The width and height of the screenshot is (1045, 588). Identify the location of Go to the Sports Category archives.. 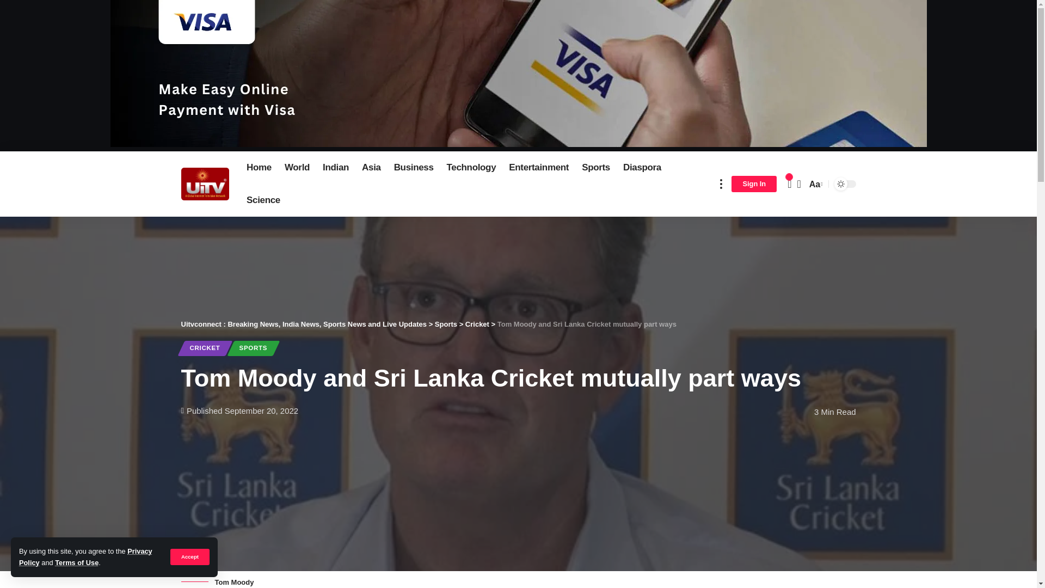
(446, 323).